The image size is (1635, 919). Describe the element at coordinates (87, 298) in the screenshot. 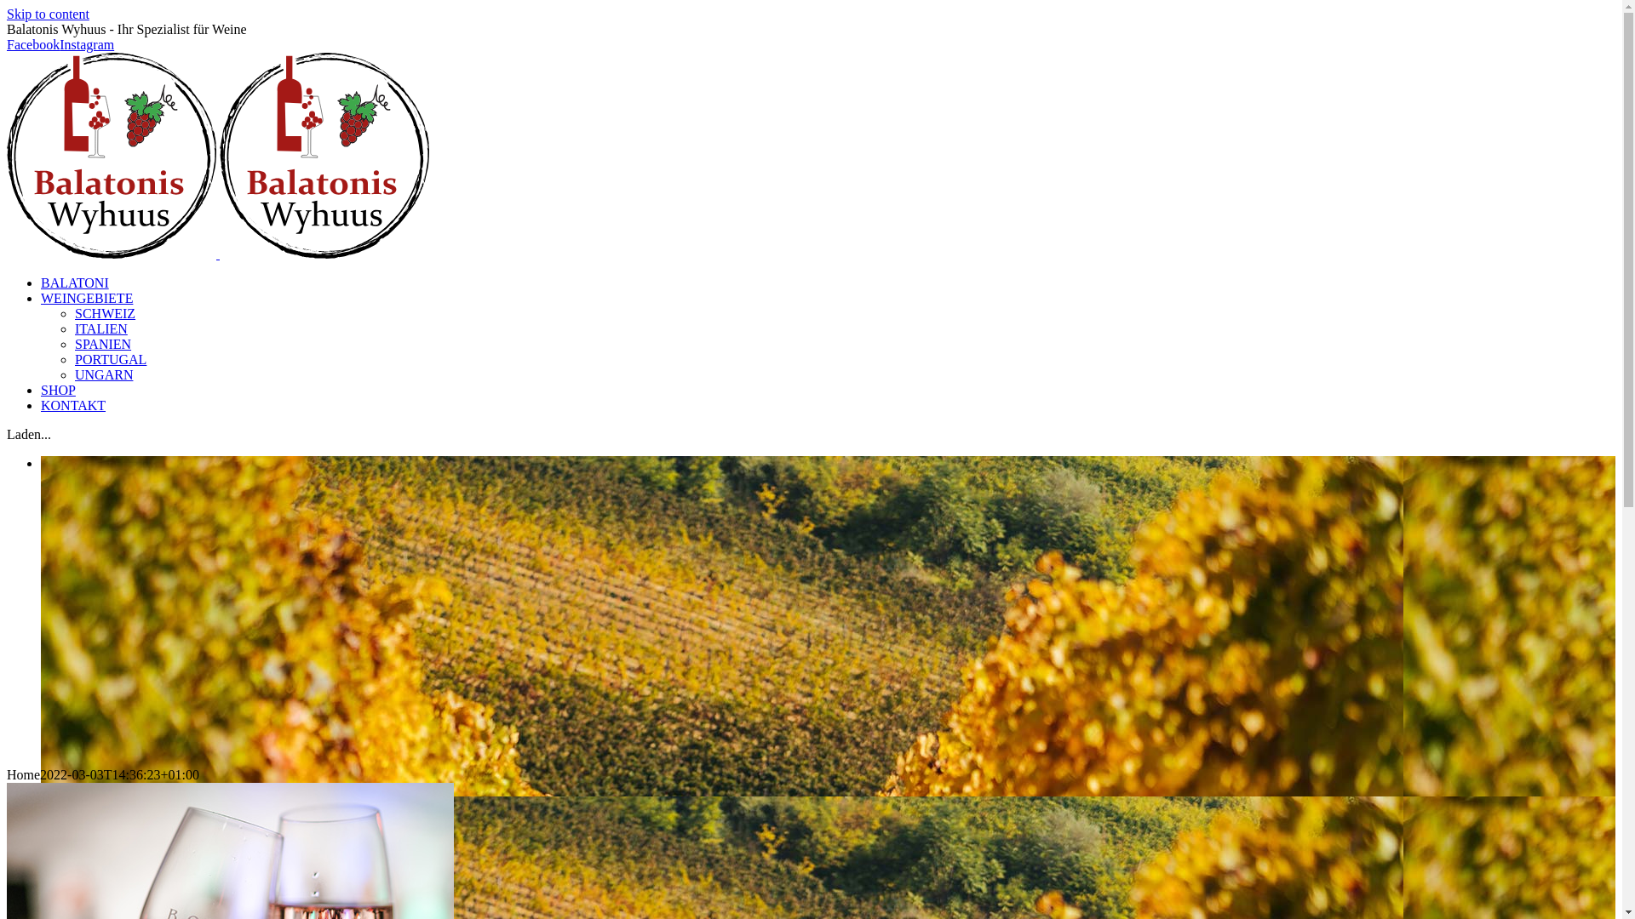

I see `WEINGEBIETE` at that location.